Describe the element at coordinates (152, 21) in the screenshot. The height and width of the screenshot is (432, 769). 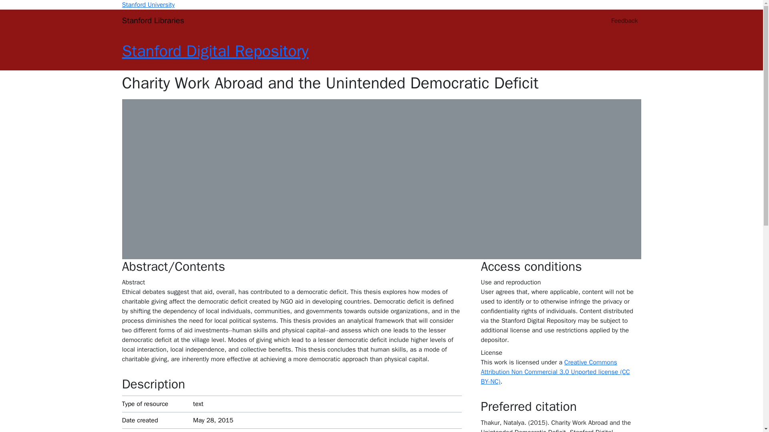
I see `Stanford Libraries` at that location.